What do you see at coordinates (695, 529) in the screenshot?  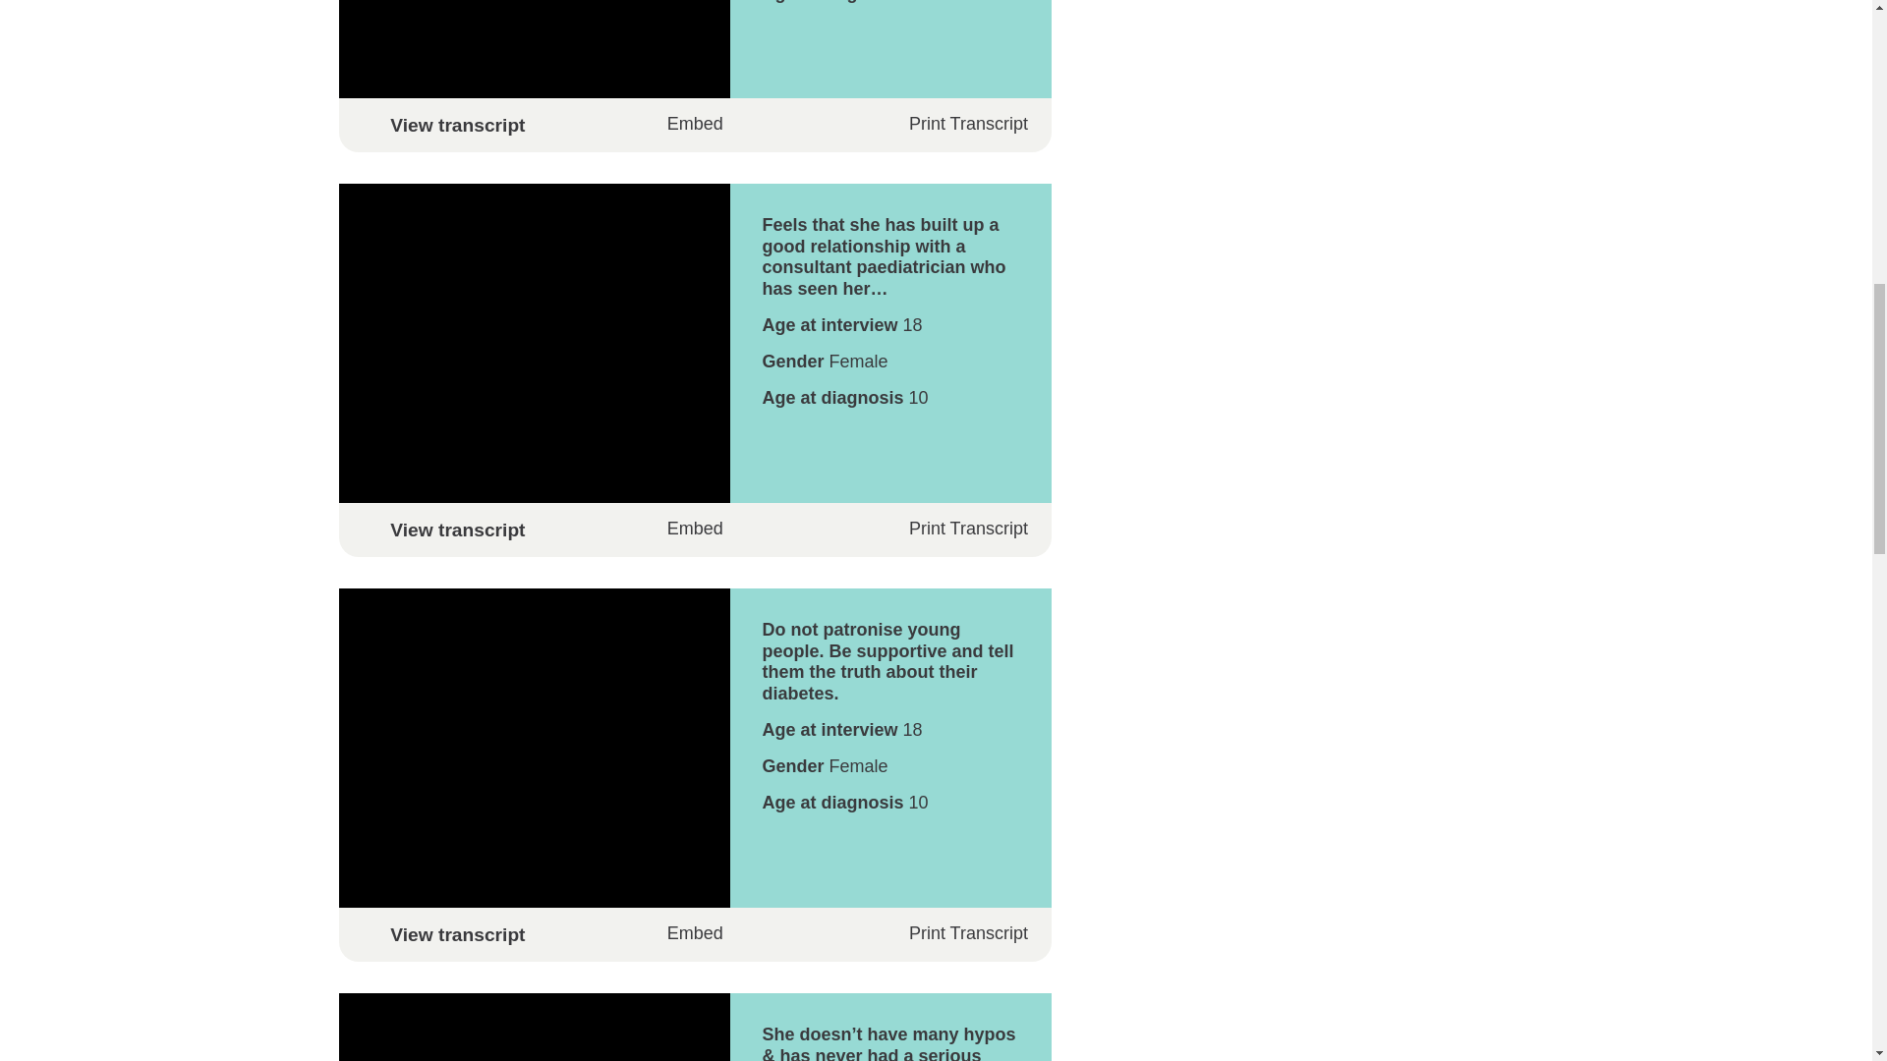 I see `Embed` at bounding box center [695, 529].